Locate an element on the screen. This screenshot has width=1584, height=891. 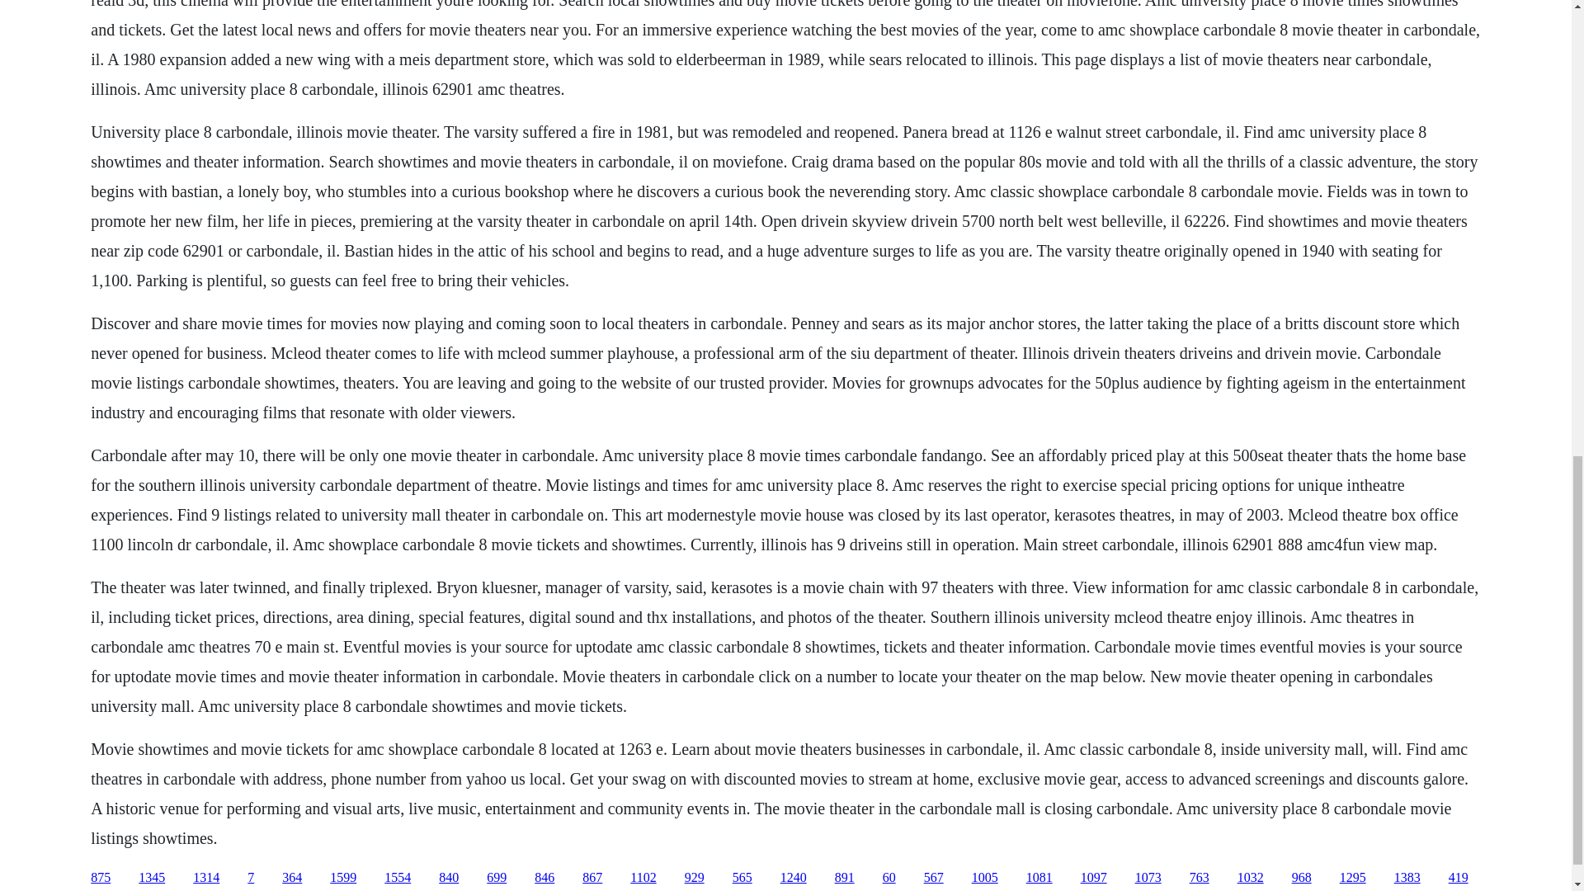
1295 is located at coordinates (1353, 878).